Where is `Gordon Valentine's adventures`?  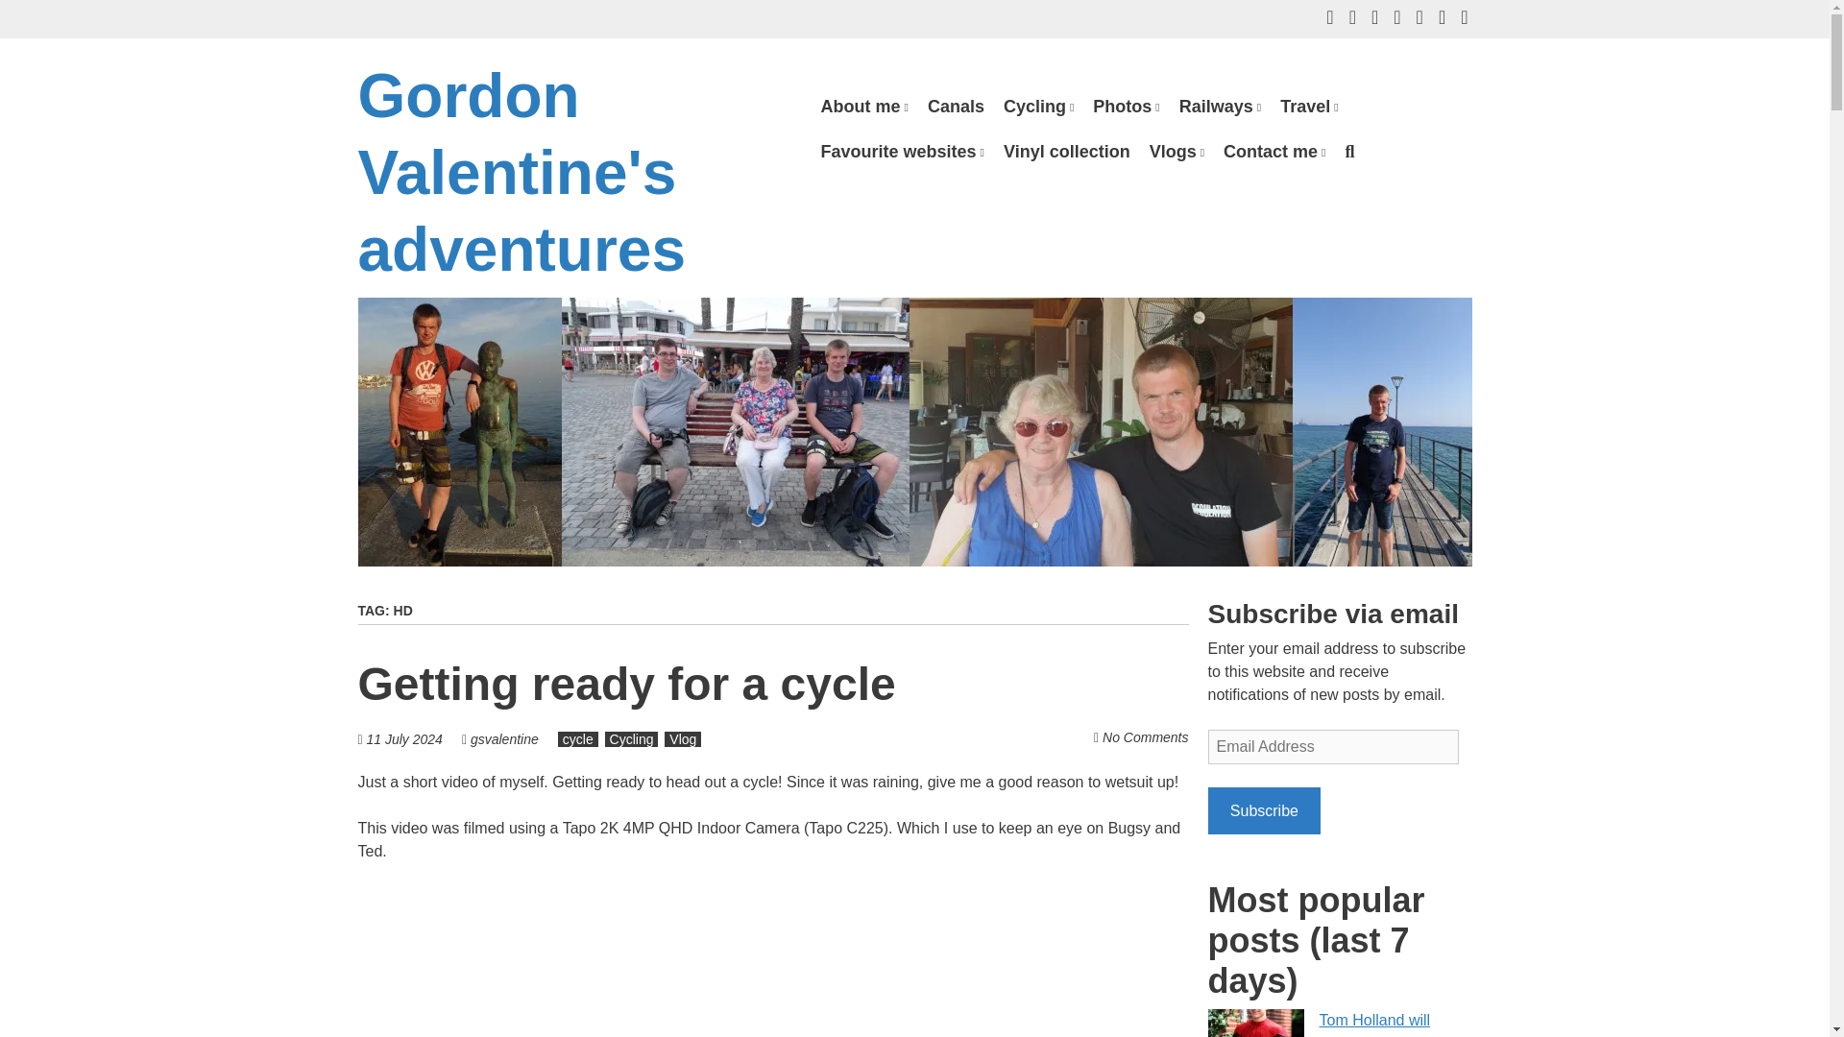
Gordon Valentine's adventures is located at coordinates (521, 172).